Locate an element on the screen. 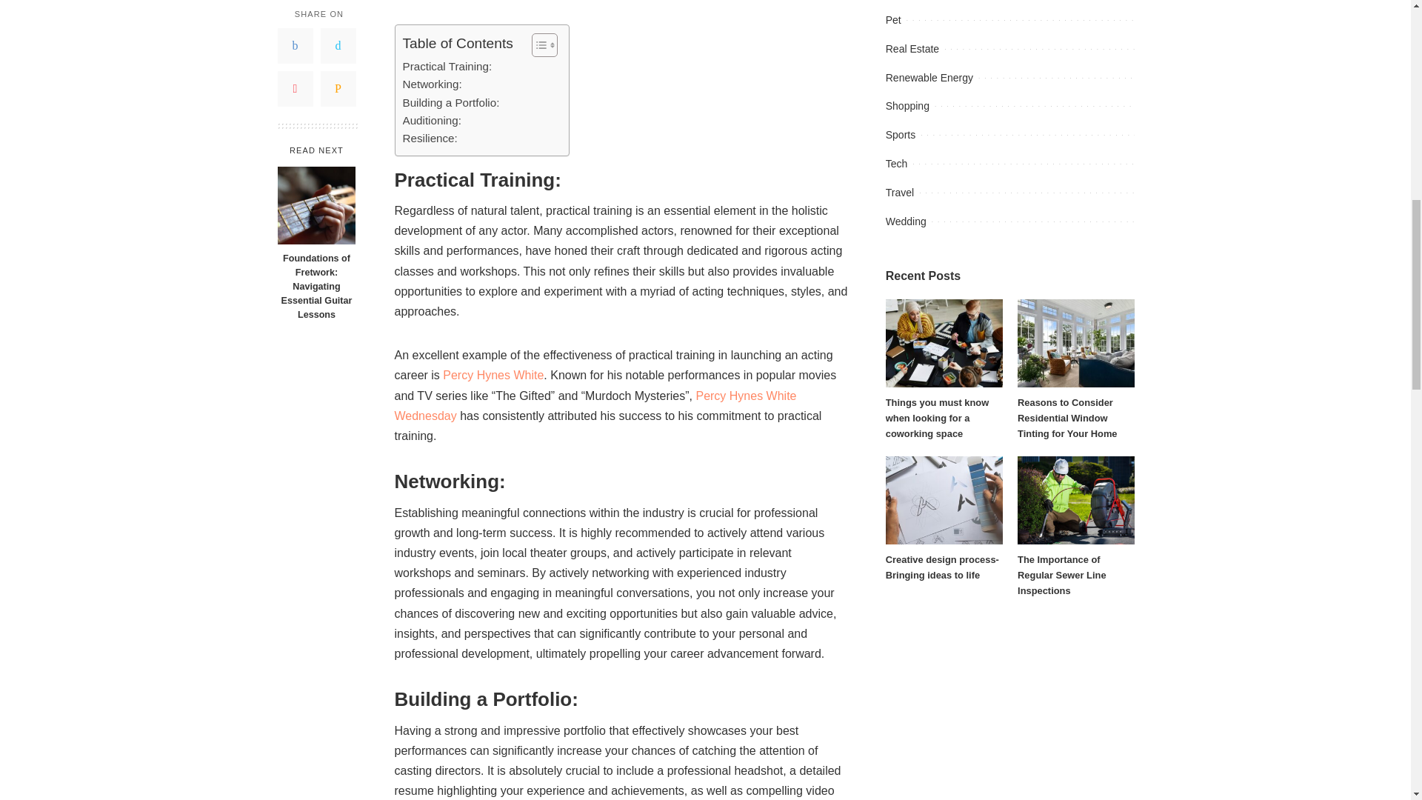 The image size is (1422, 800). Auditioning: is located at coordinates (431, 120).